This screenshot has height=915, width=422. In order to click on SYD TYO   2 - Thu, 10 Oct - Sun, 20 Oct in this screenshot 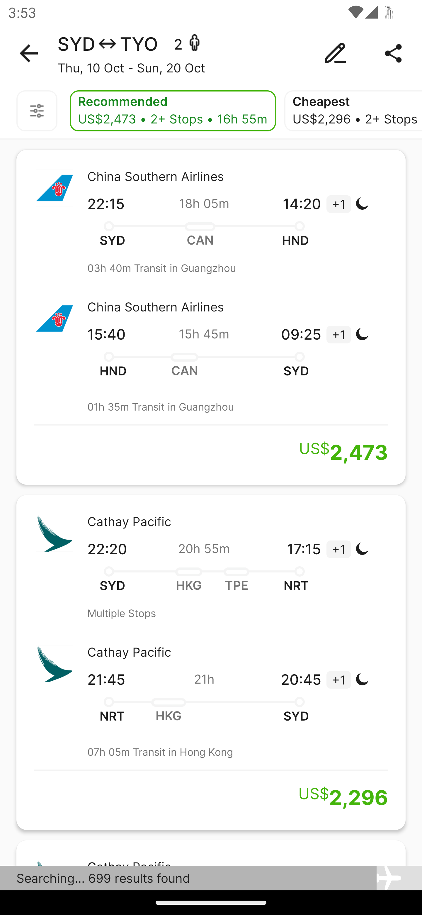, I will do `click(211, 53)`.